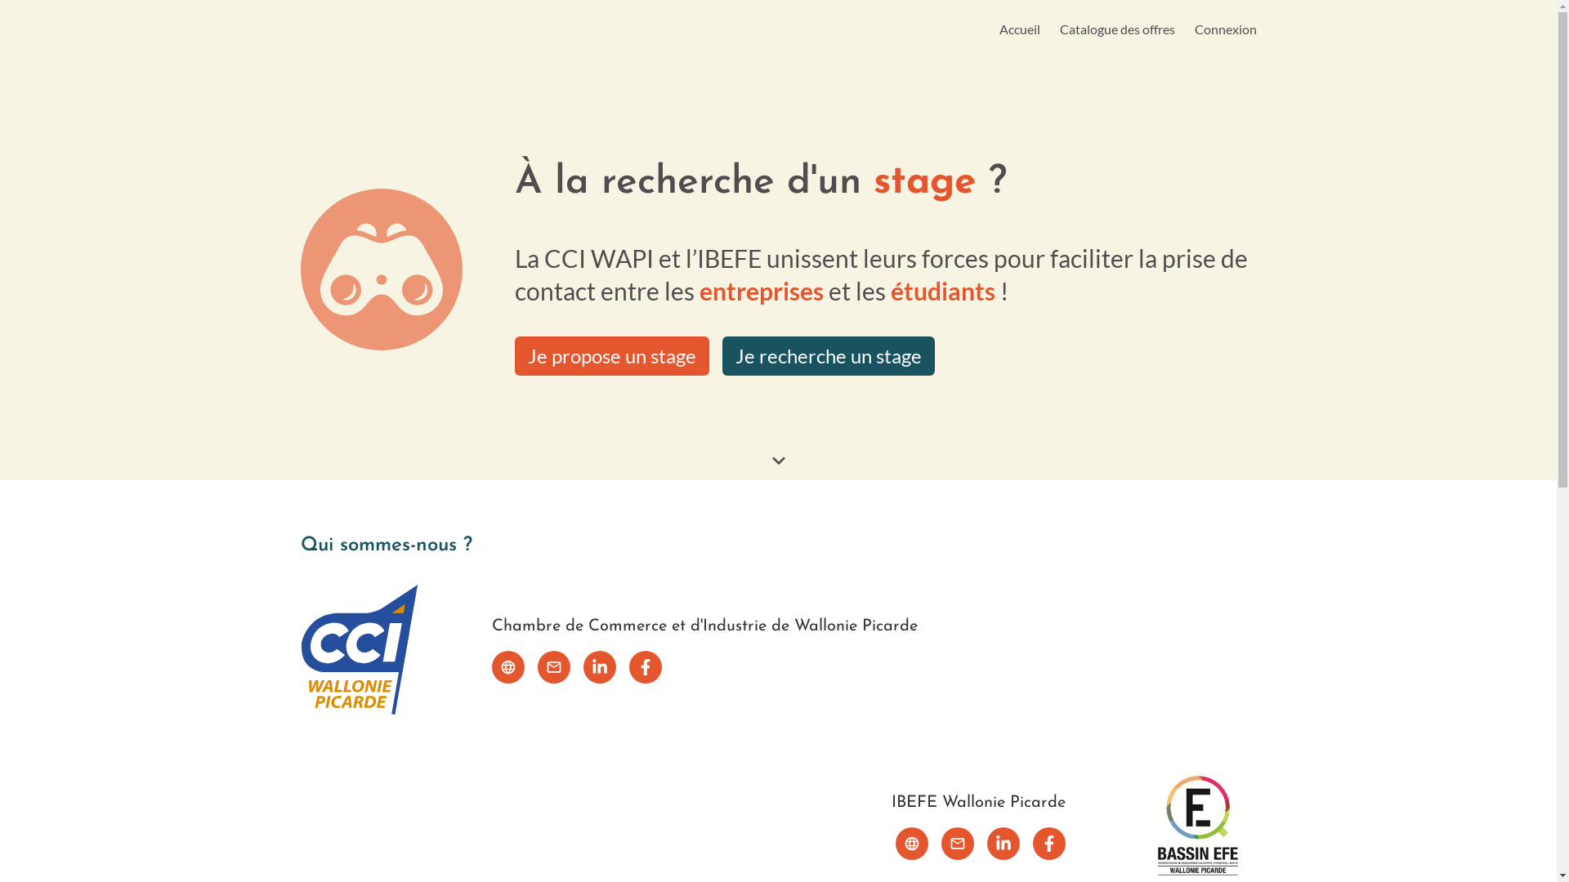  Describe the element at coordinates (1004, 844) in the screenshot. I see `Consulter le profil LinkedIn` at that location.